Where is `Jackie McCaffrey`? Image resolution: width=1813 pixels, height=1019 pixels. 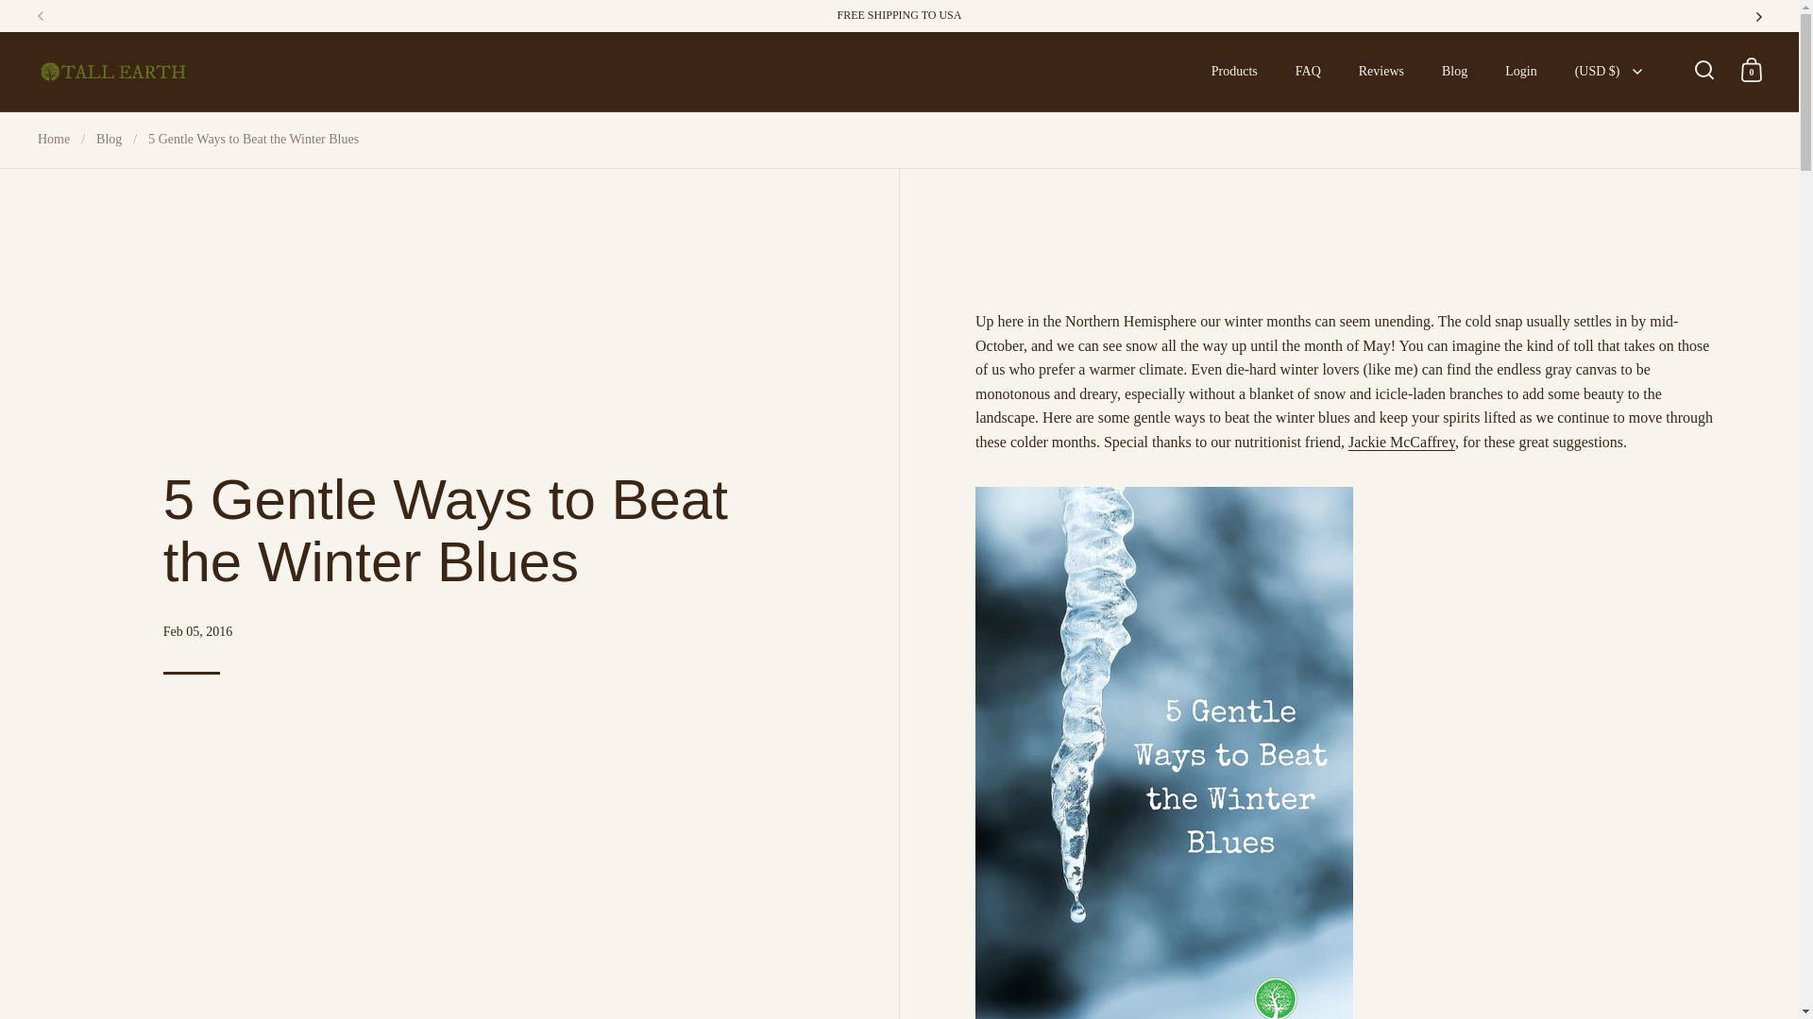 Jackie McCaffrey is located at coordinates (1401, 443).